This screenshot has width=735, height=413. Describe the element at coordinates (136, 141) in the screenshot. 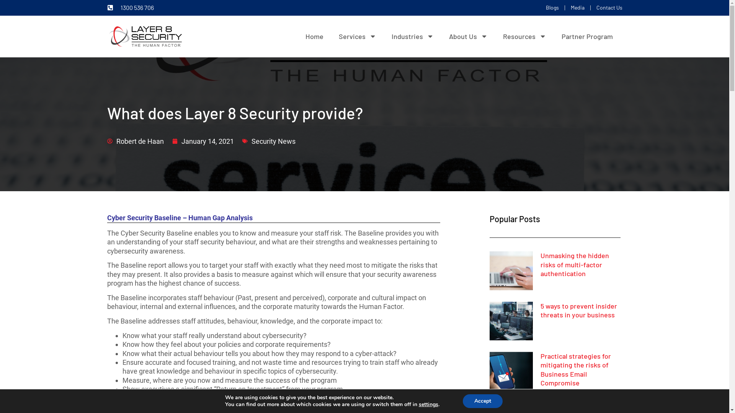

I see `Robert de Haan` at that location.